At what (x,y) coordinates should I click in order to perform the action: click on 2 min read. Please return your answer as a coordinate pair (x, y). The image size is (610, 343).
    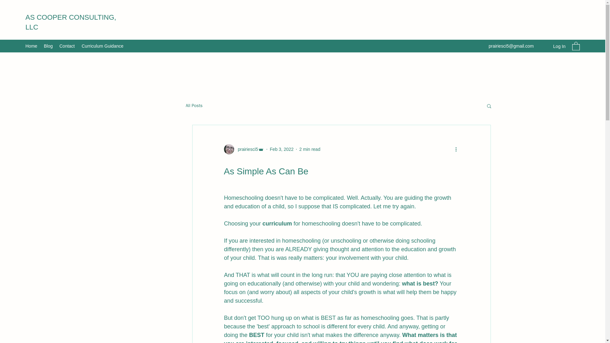
    Looking at the image, I should click on (310, 149).